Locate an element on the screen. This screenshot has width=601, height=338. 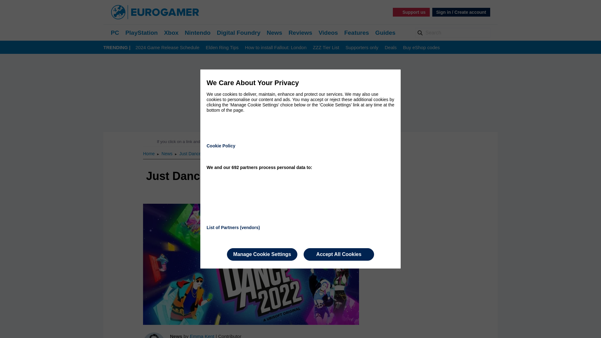
Features is located at coordinates (357, 33).